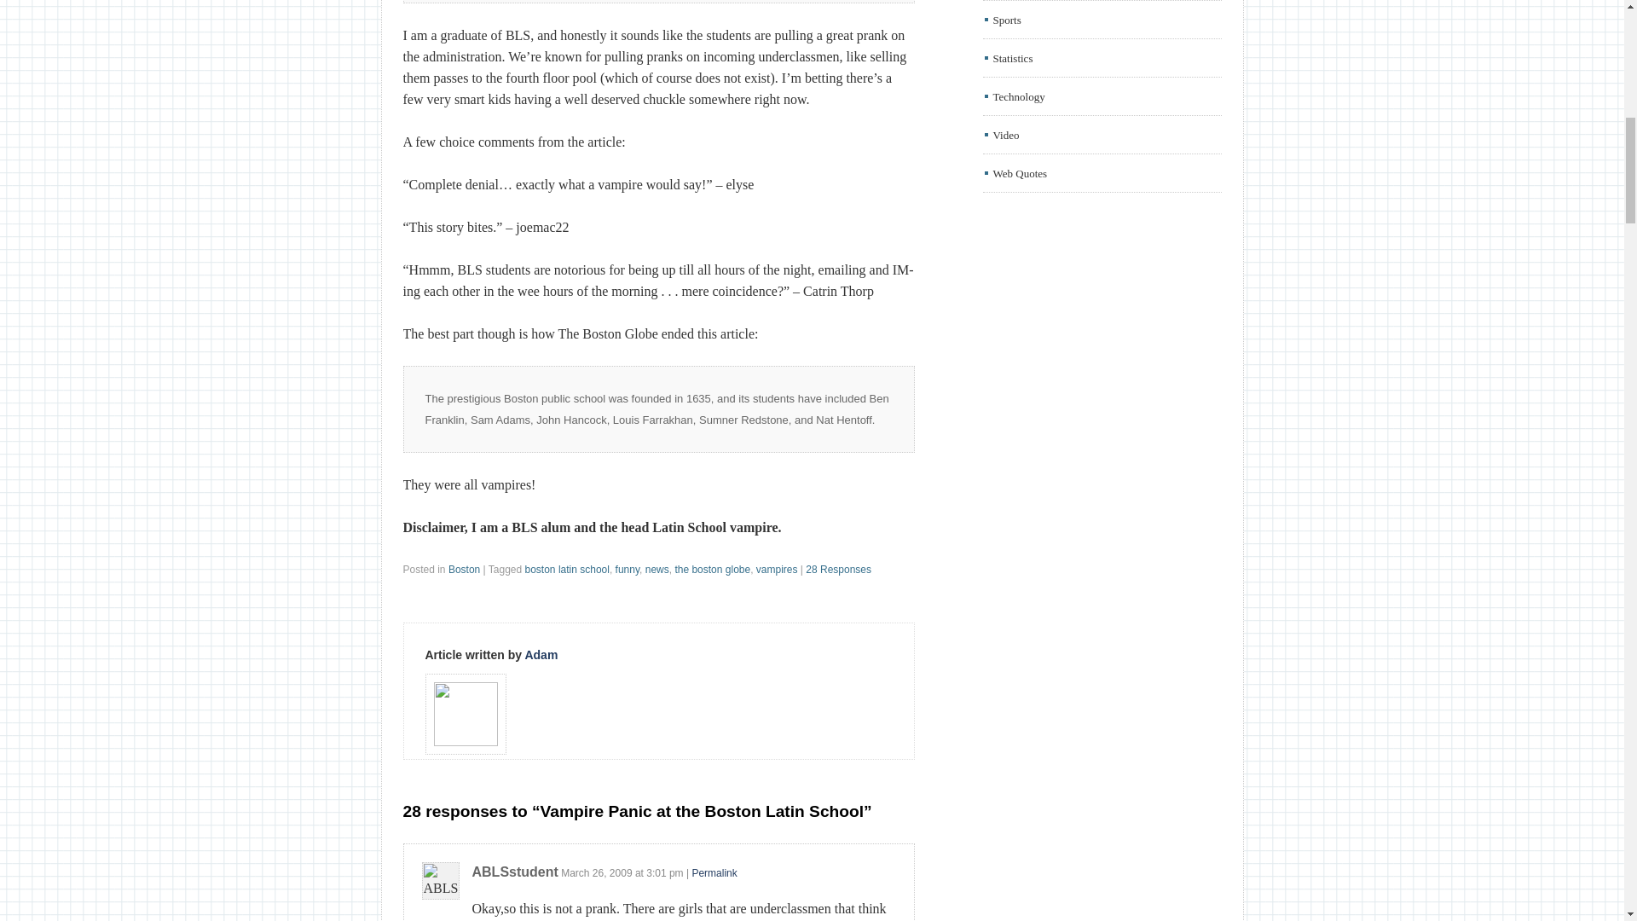 The width and height of the screenshot is (1637, 921). Describe the element at coordinates (541, 655) in the screenshot. I see `Adam` at that location.